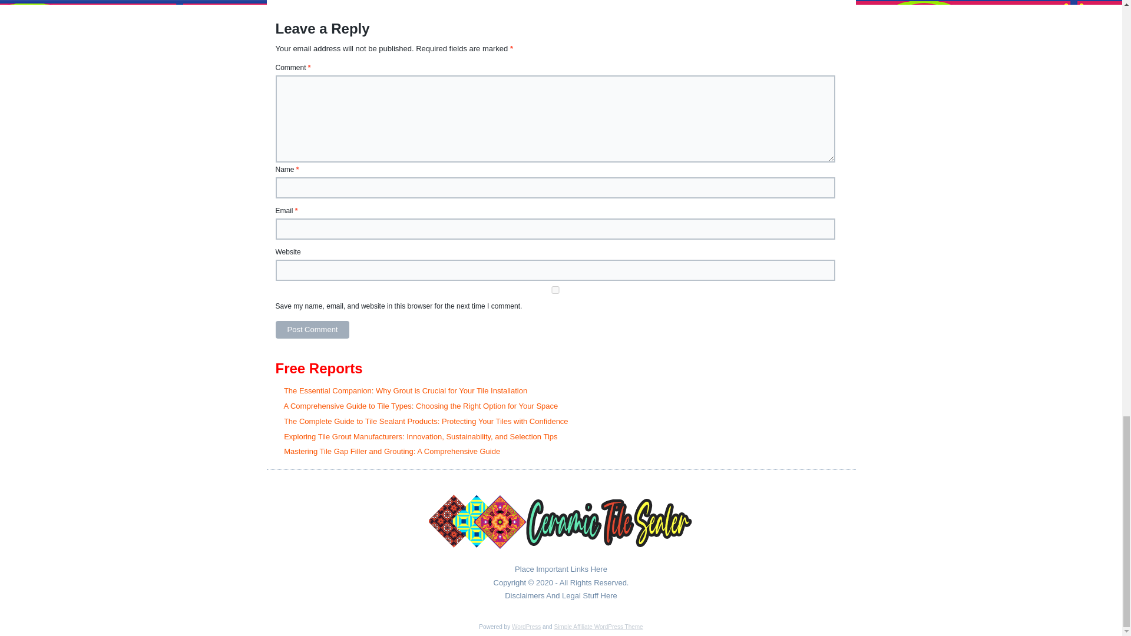  What do you see at coordinates (312, 330) in the screenshot?
I see `Post Comment` at bounding box center [312, 330].